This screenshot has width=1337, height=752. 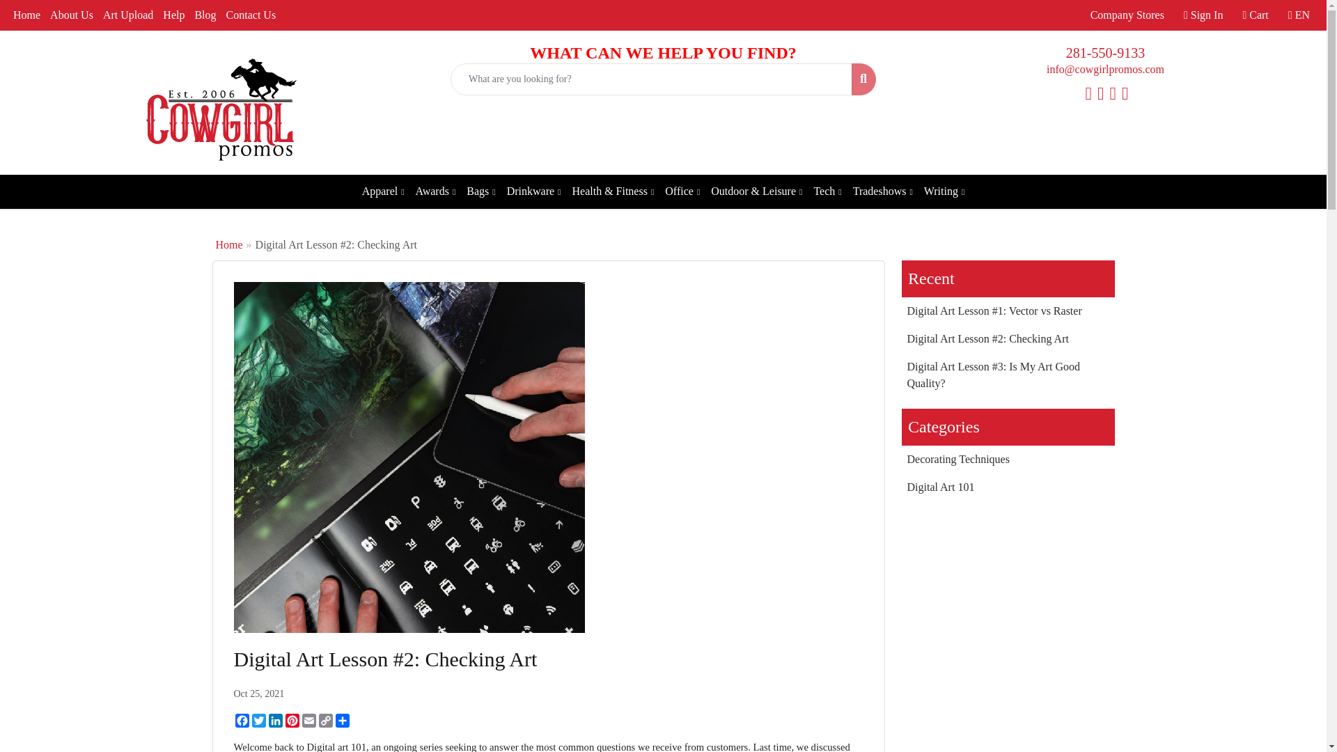 What do you see at coordinates (1127, 15) in the screenshot?
I see `Company Stores` at bounding box center [1127, 15].